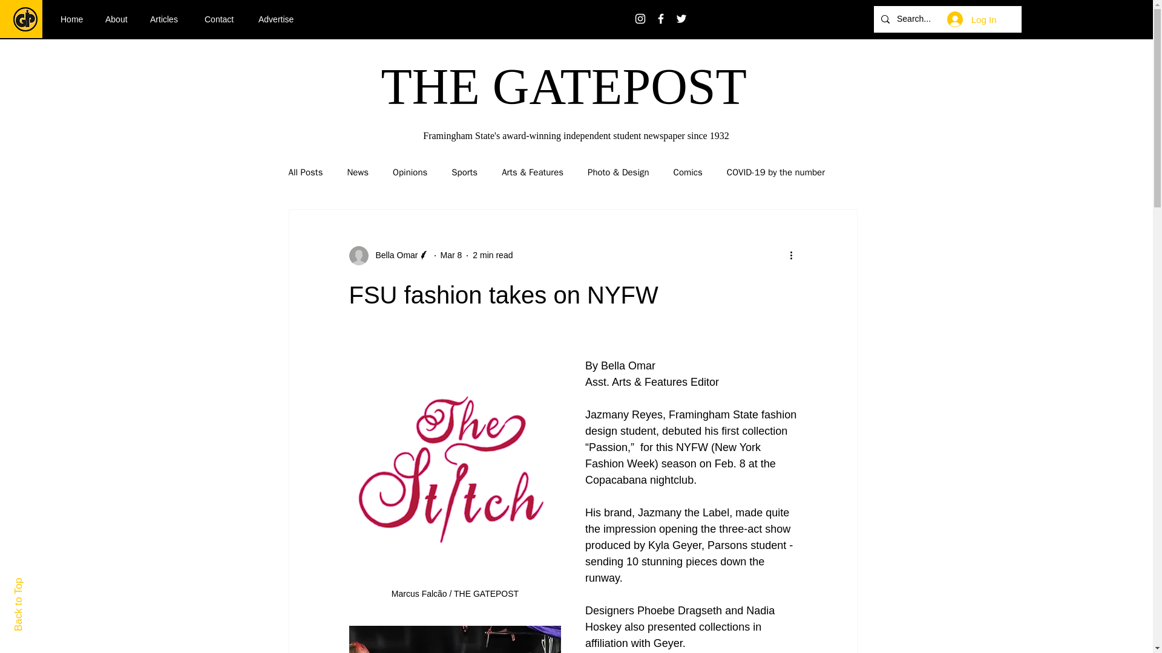 The image size is (1162, 653). Describe the element at coordinates (168, 19) in the screenshot. I see `Articles` at that location.